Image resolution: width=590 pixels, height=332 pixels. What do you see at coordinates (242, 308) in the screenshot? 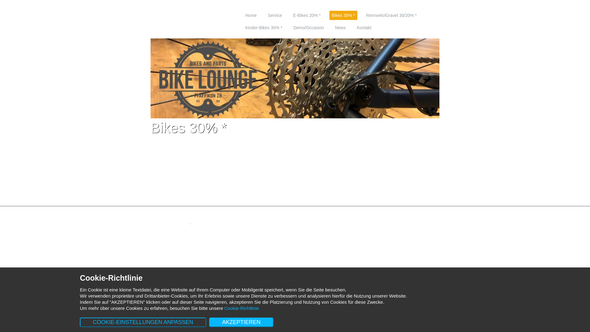
I see `Cookie-Richtlinie` at bounding box center [242, 308].